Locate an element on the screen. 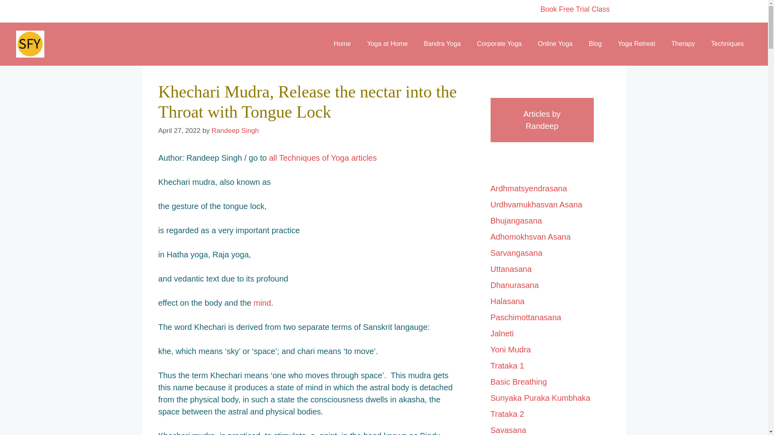 The width and height of the screenshot is (774, 435). Ardhmatsyendrasana is located at coordinates (528, 188).